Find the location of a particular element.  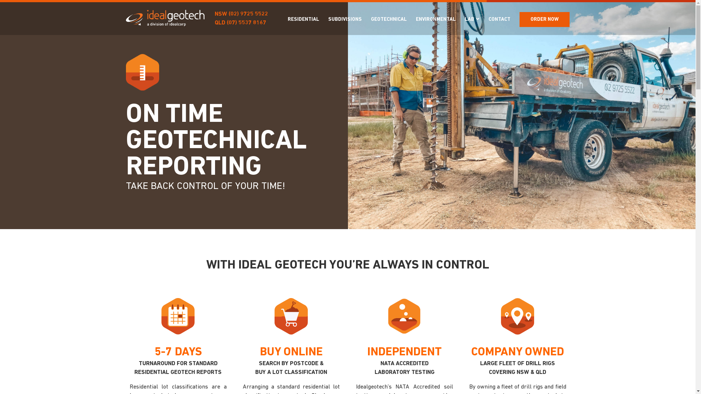

CONTACT is located at coordinates (499, 19).